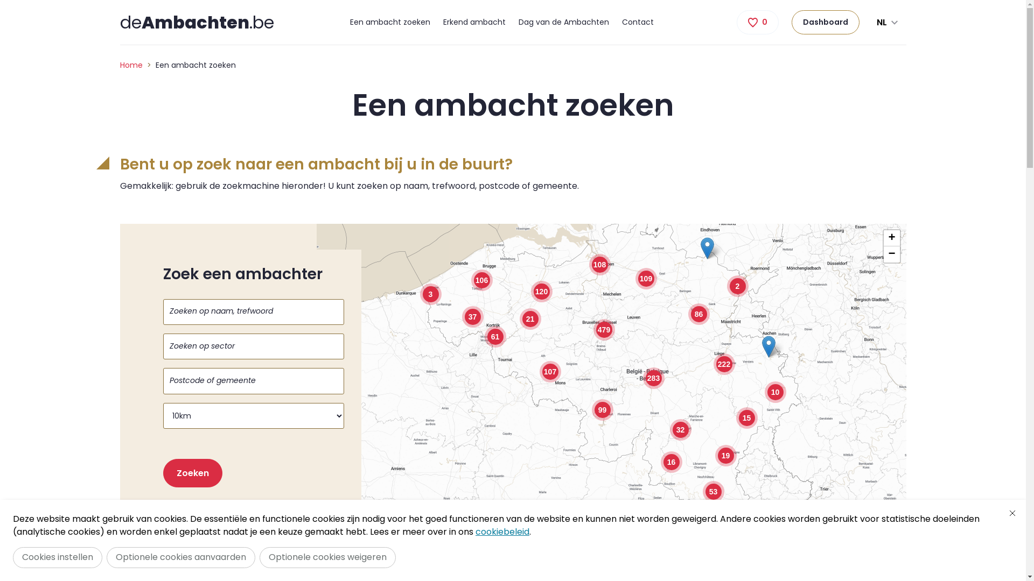 This screenshot has width=1034, height=581. Describe the element at coordinates (764, 526) in the screenshot. I see `Leaflet` at that location.